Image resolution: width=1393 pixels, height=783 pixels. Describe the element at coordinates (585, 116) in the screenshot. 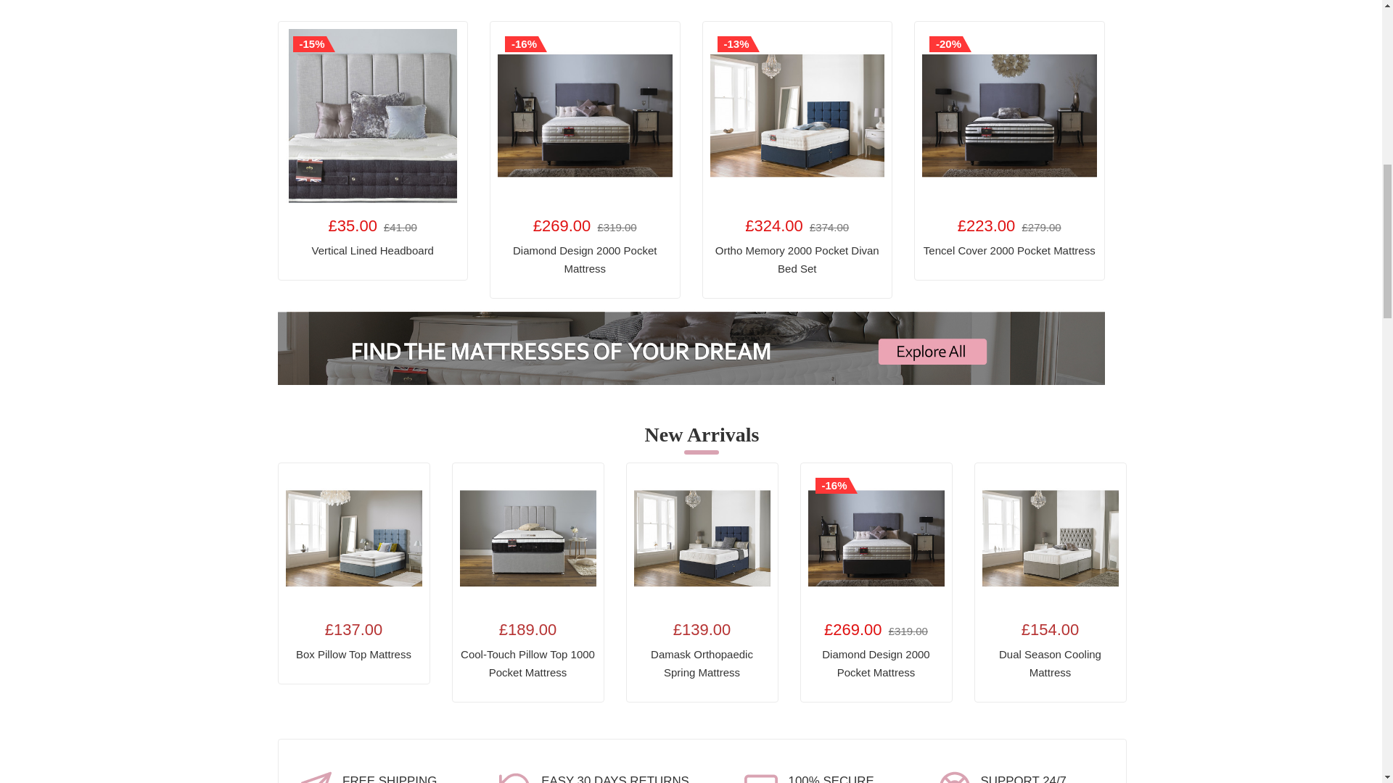

I see `Diamond design 2000 pocket Mattress` at that location.